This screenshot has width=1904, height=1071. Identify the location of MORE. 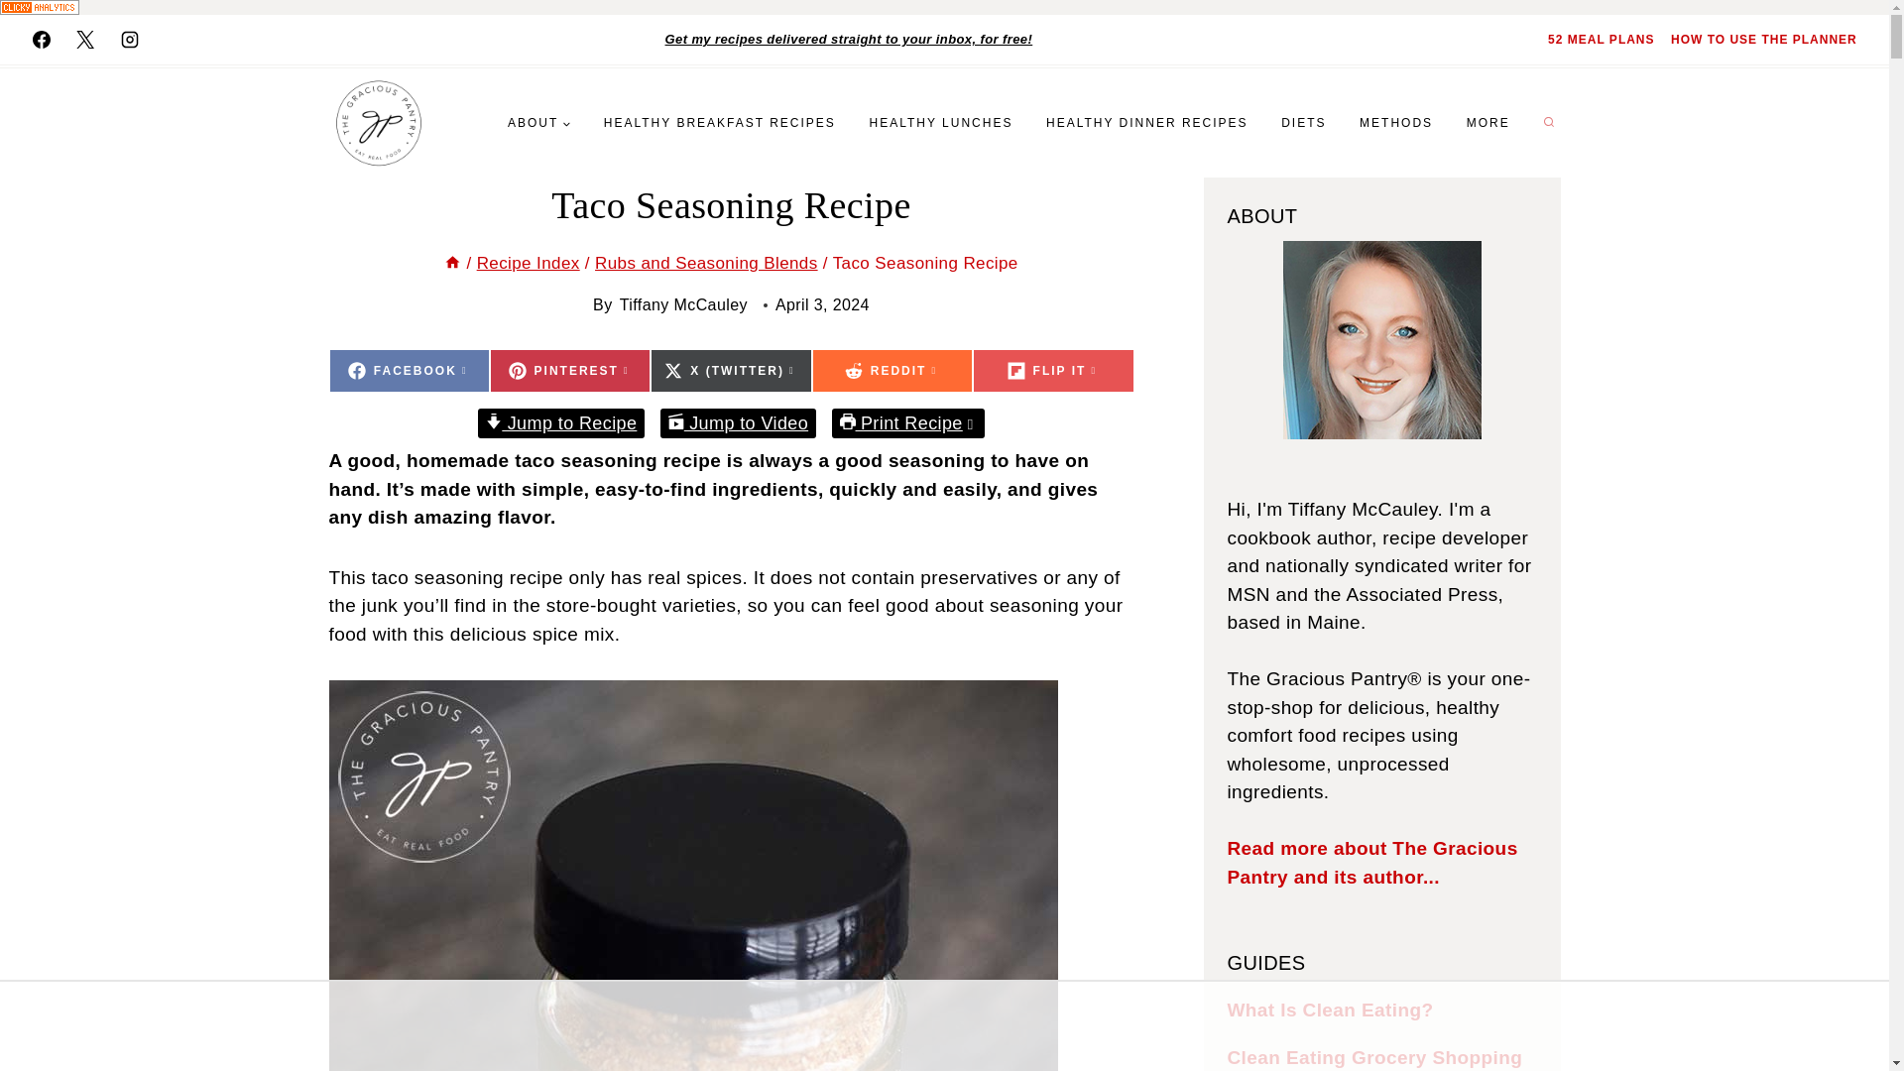
(569, 371).